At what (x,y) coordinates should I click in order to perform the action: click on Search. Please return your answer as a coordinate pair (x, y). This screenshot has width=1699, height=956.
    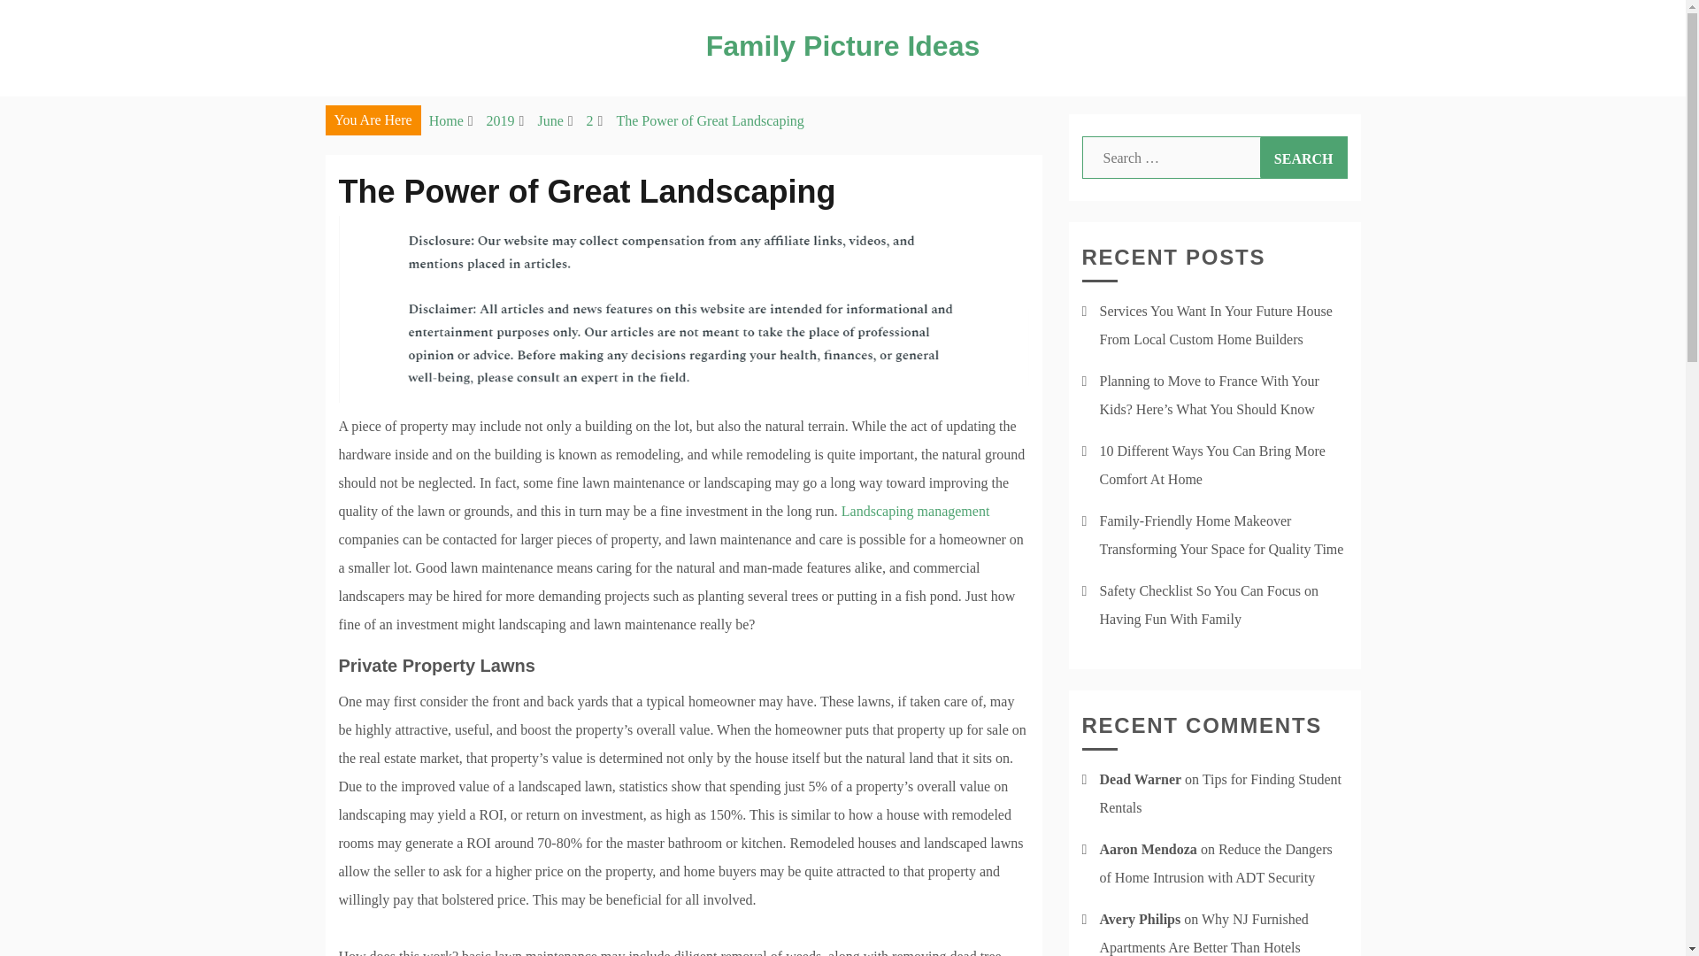
    Looking at the image, I should click on (1303, 158).